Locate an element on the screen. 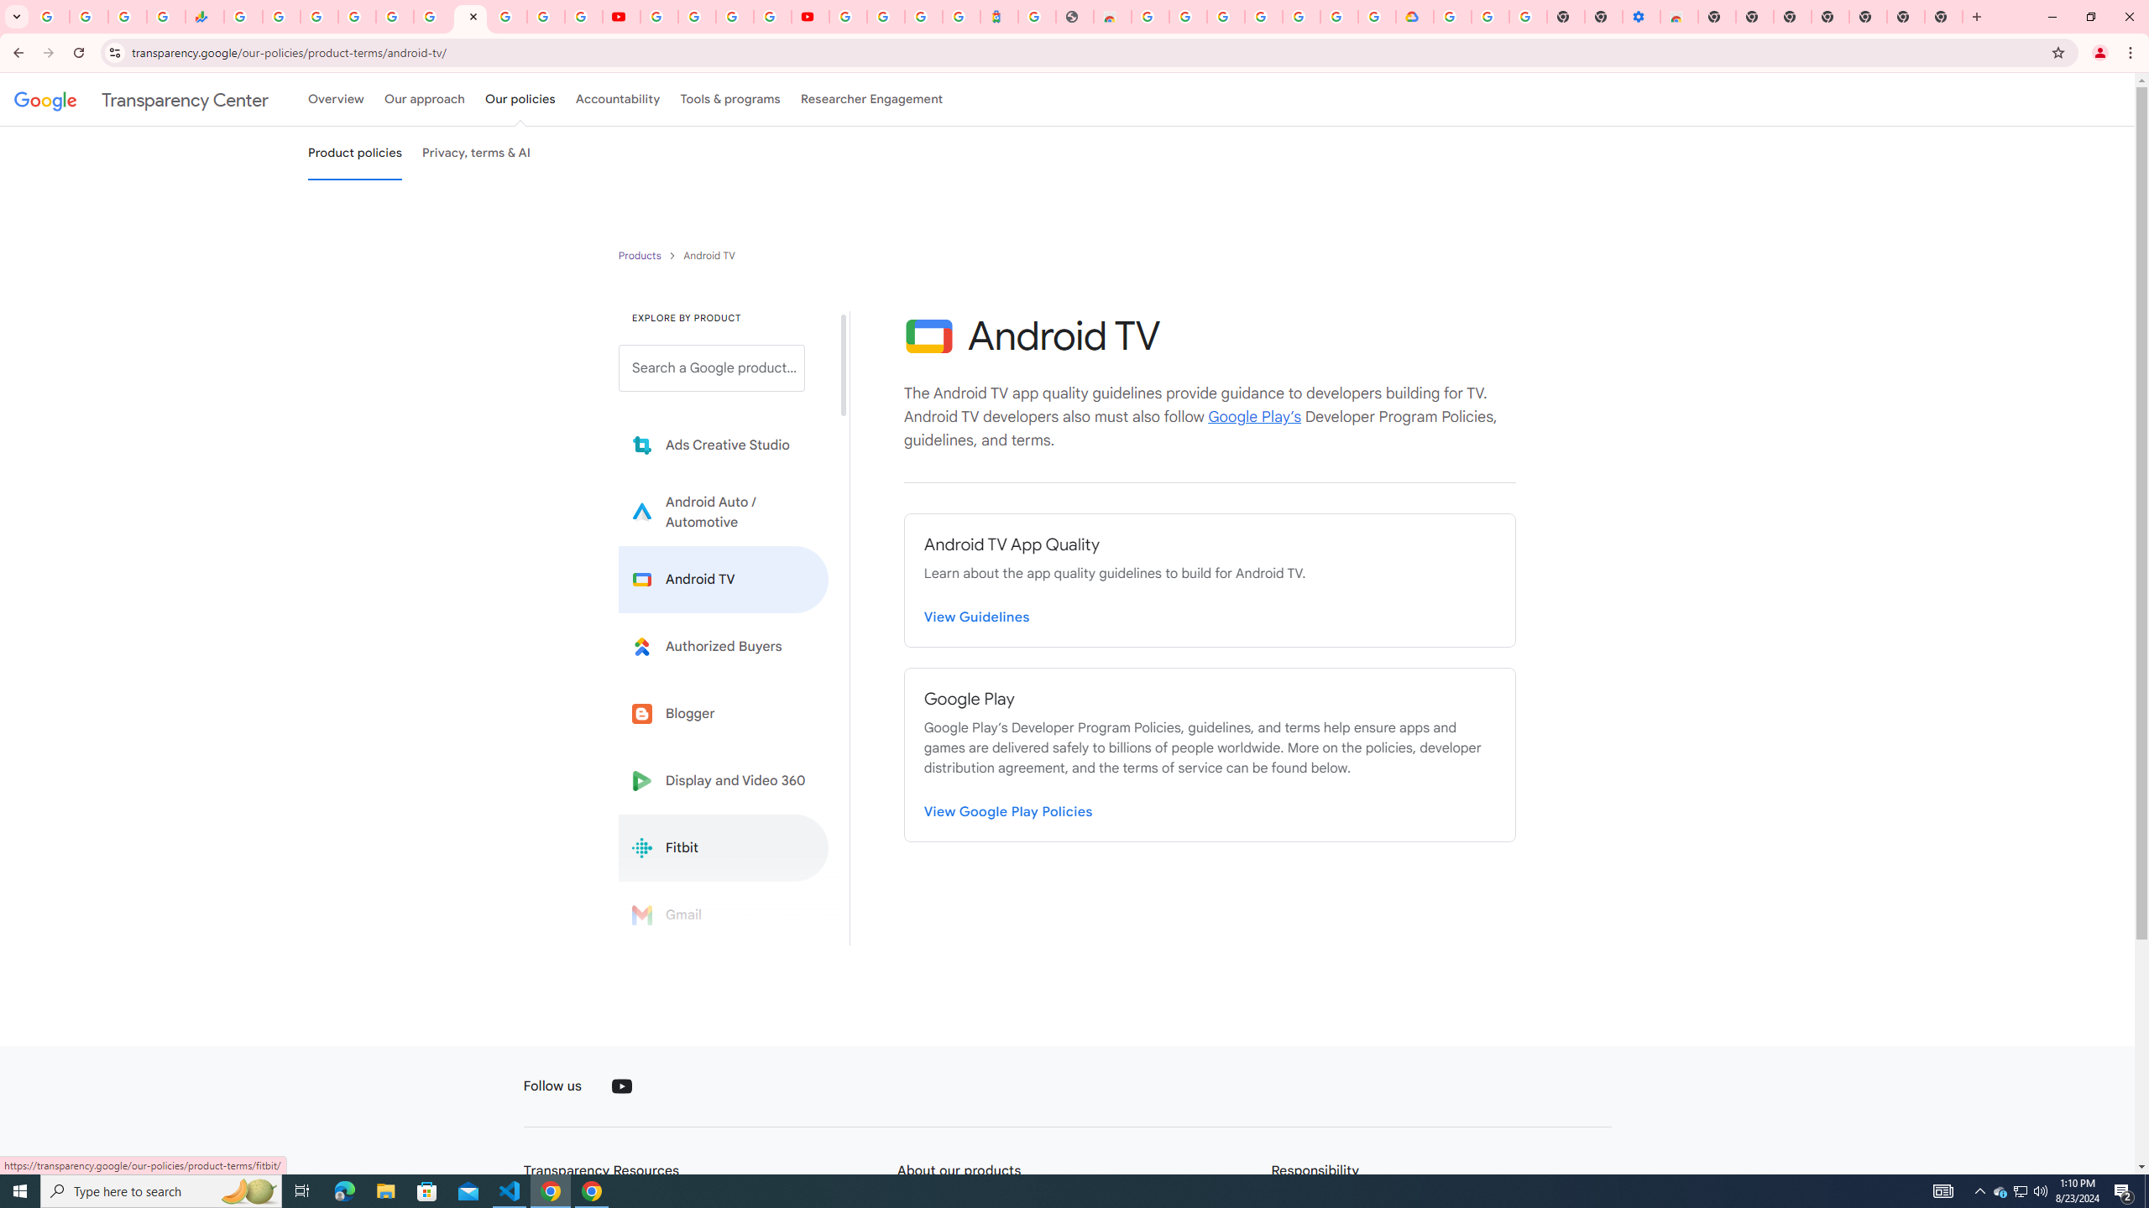 This screenshot has height=1208, width=2149. Settings - Accessibility is located at coordinates (1642, 17).